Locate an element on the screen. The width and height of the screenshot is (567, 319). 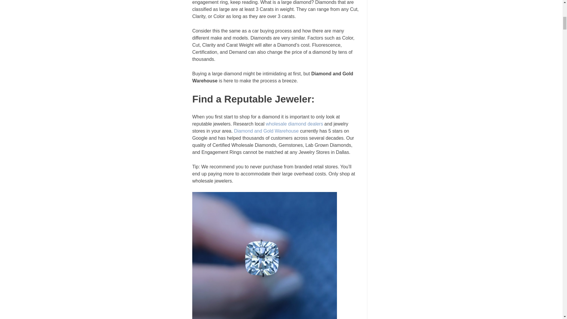
wholesale diamond dealers is located at coordinates (294, 124).